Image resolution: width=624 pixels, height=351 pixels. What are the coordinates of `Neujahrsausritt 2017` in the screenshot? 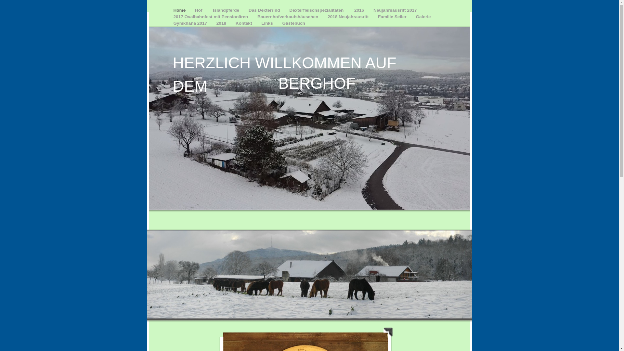 It's located at (395, 10).